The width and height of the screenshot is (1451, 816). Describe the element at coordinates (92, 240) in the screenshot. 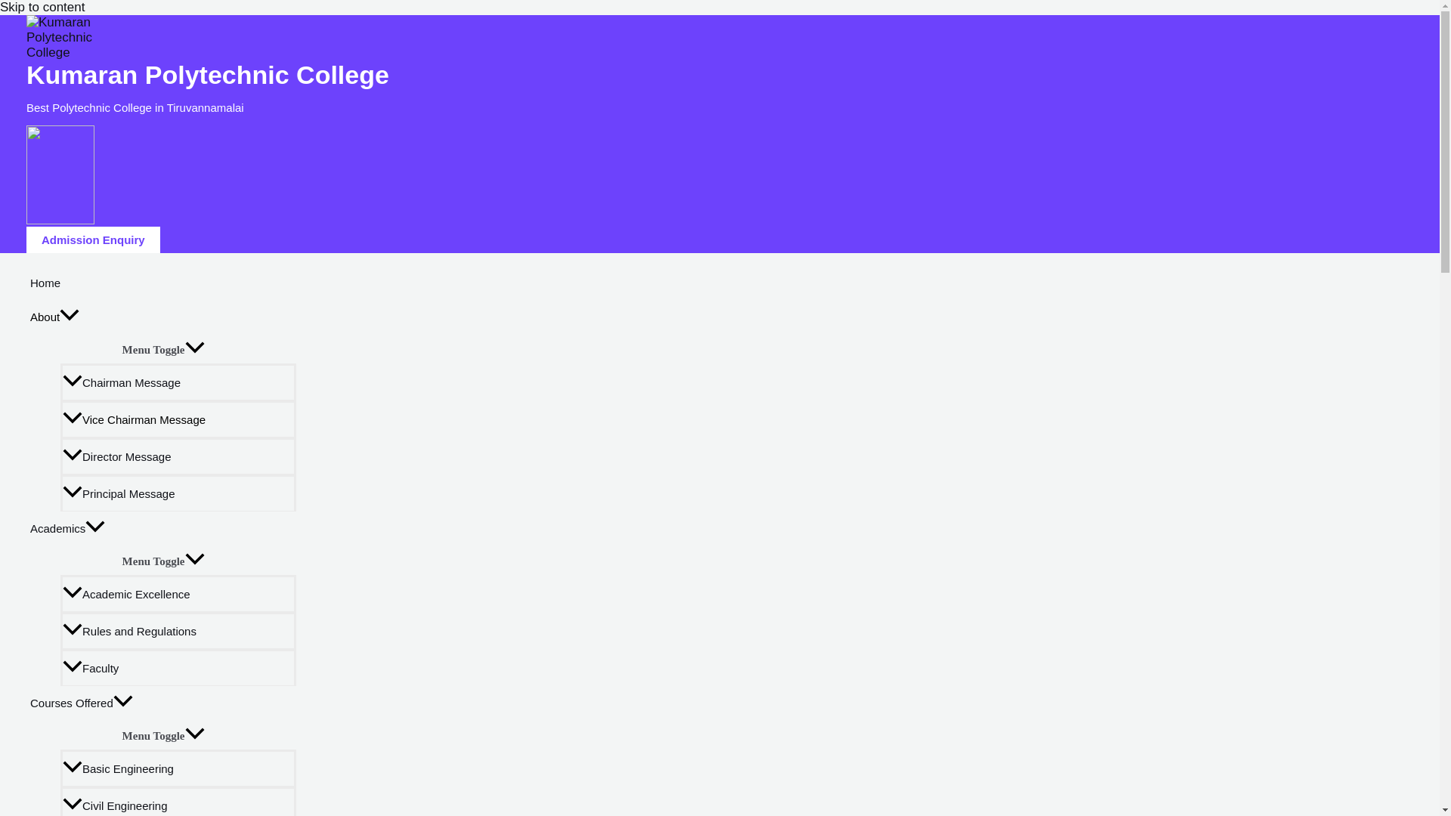

I see `Admission Enquiry` at that location.